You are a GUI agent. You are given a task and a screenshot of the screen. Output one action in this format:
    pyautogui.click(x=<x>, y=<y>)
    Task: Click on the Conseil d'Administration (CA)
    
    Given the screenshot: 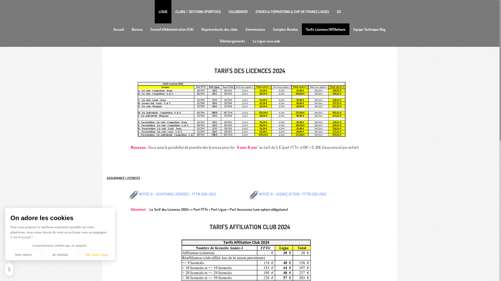 What is the action you would take?
    pyautogui.click(x=172, y=29)
    